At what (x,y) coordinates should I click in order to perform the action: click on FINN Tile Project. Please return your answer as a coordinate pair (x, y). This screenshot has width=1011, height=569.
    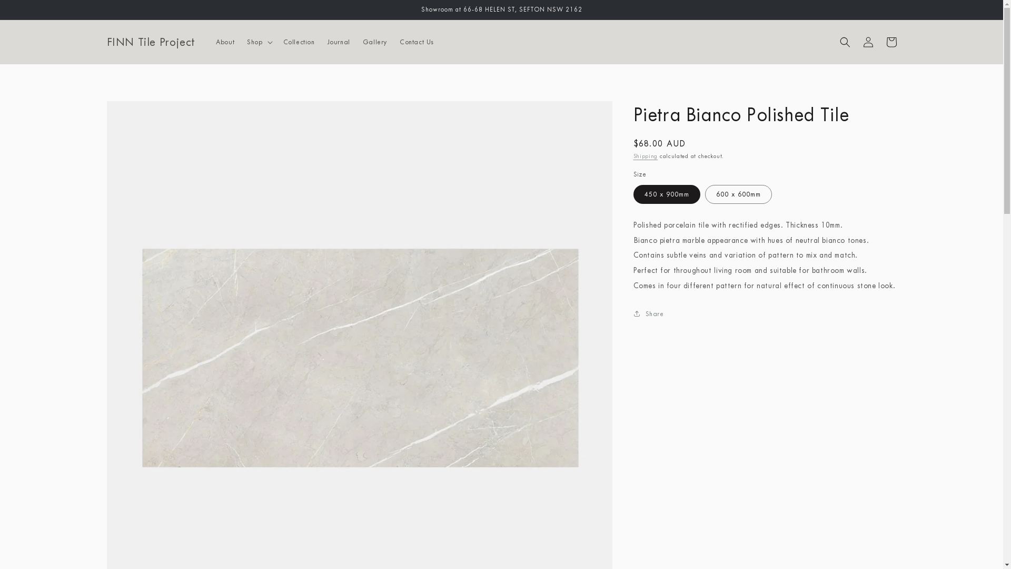
    Looking at the image, I should click on (151, 42).